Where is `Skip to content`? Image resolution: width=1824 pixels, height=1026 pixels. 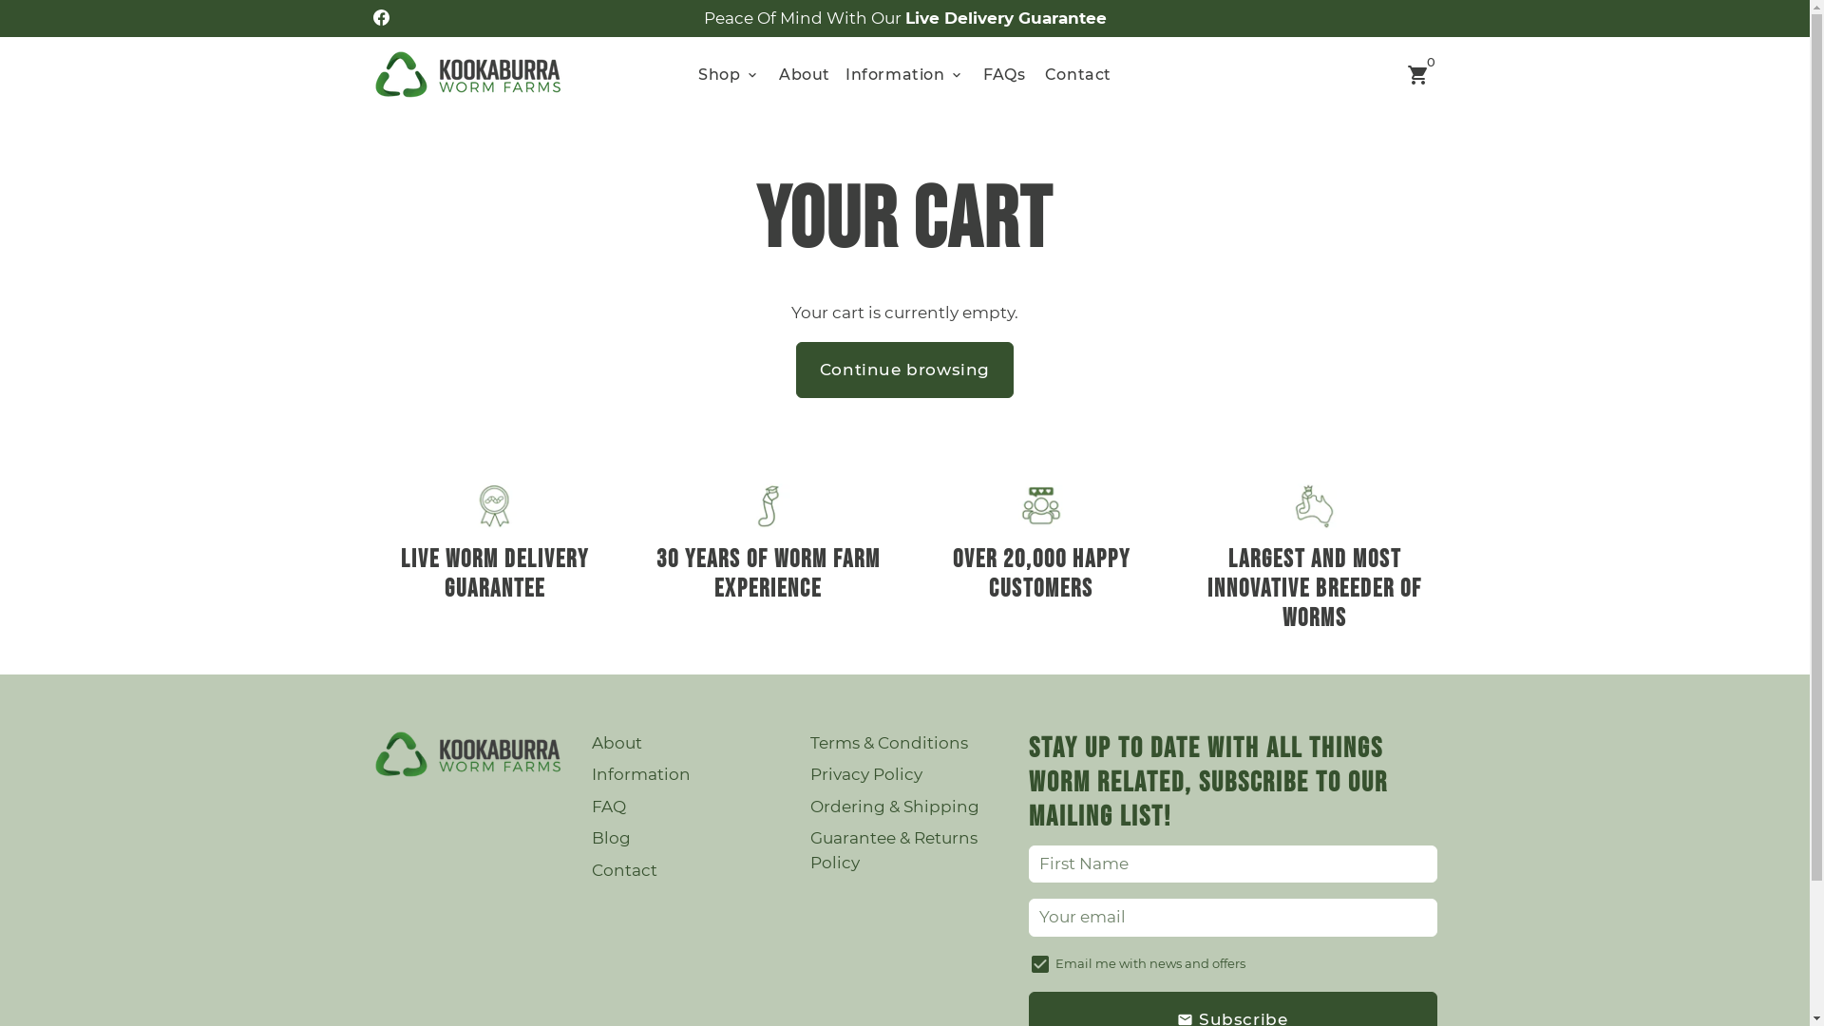
Skip to content is located at coordinates (0, 0).